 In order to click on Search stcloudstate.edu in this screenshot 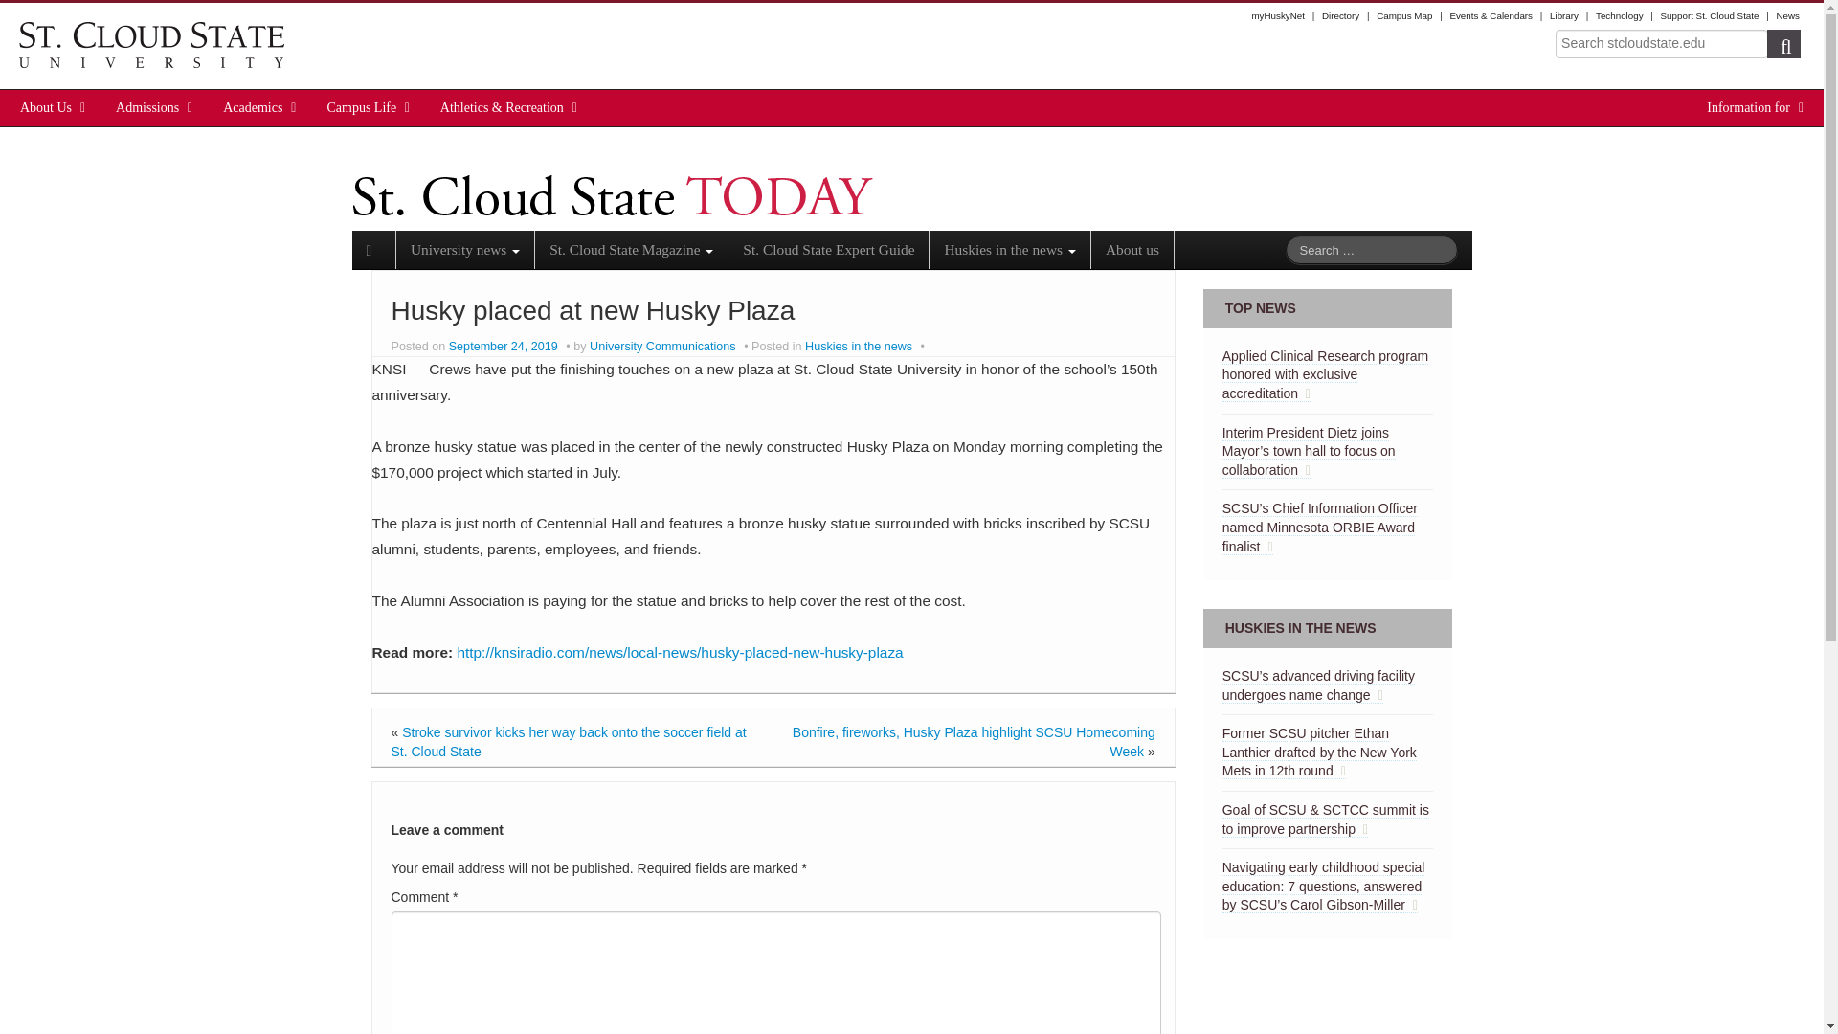, I will do `click(1662, 44)`.